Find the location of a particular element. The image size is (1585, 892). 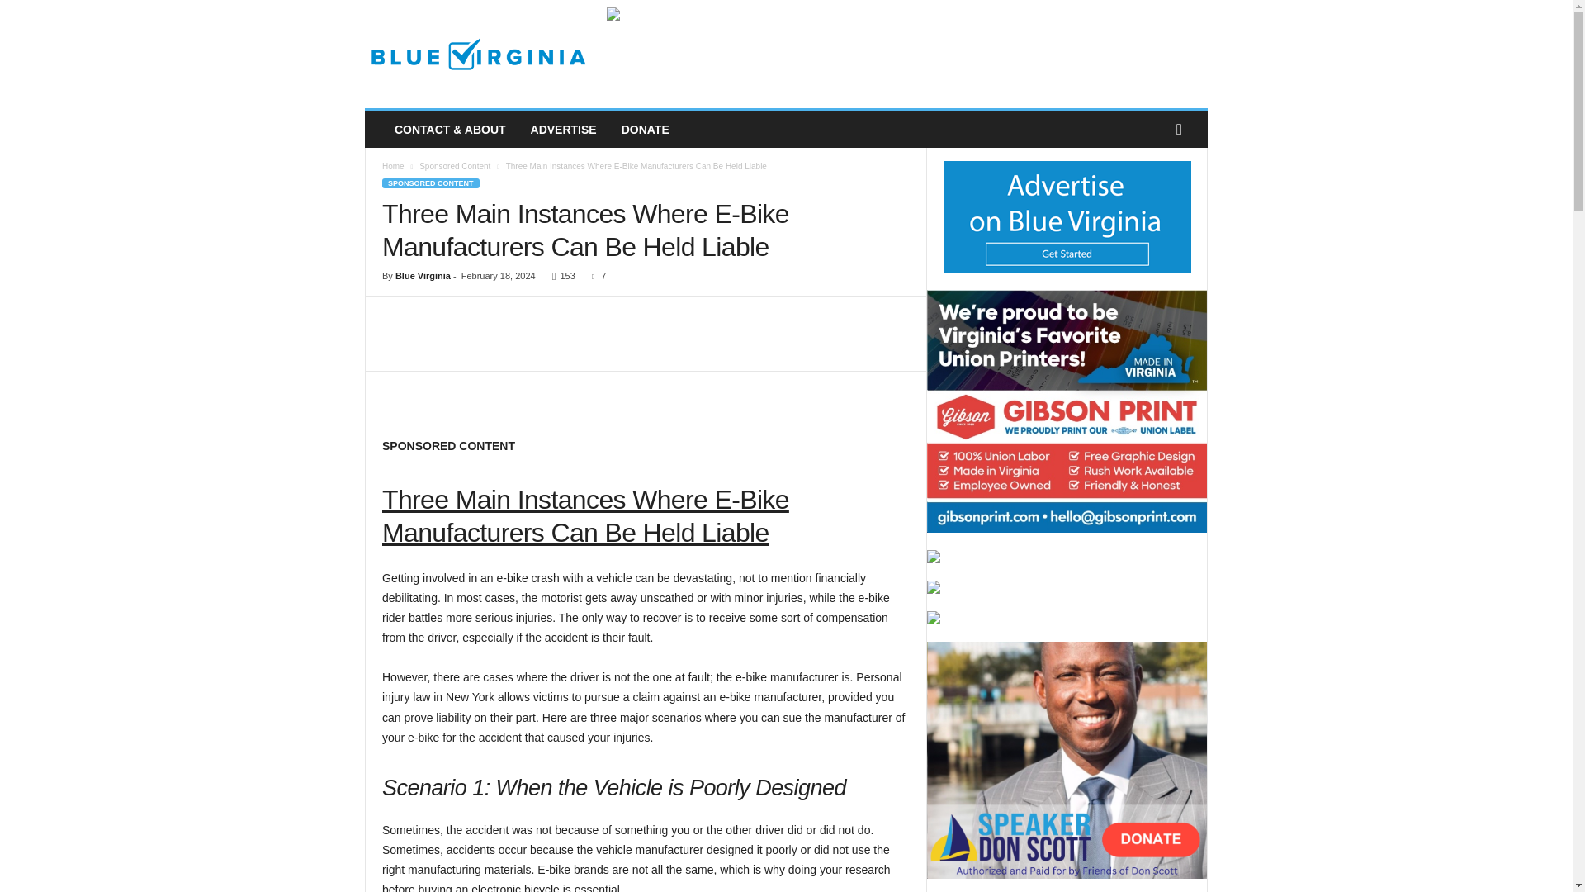

7 is located at coordinates (594, 276).